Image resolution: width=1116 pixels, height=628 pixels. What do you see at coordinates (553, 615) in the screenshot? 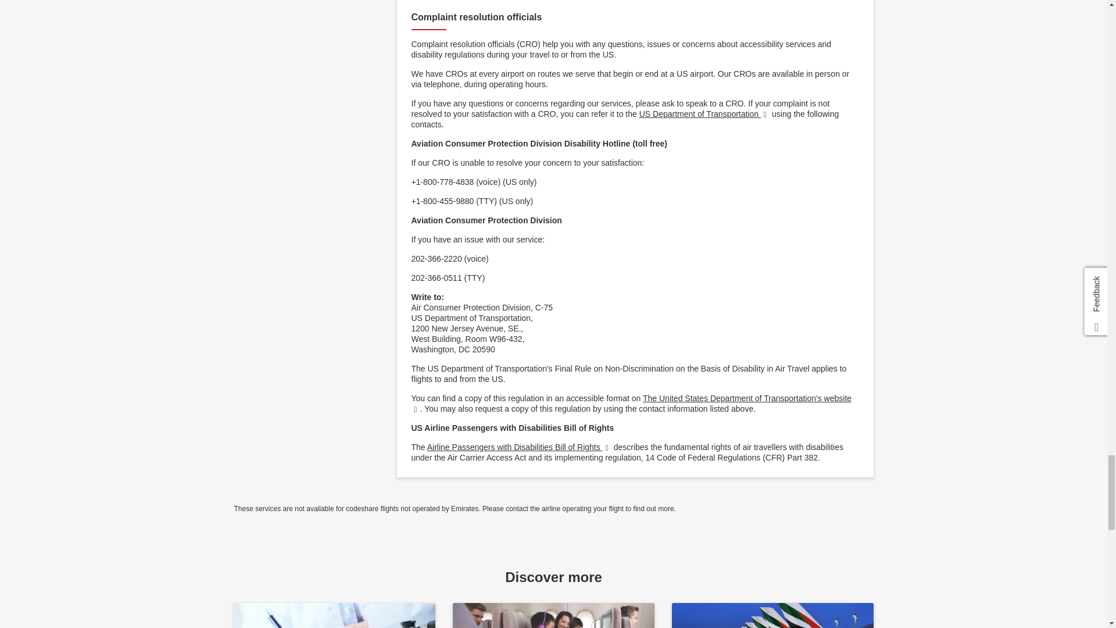
I see `Onboard dining` at bounding box center [553, 615].